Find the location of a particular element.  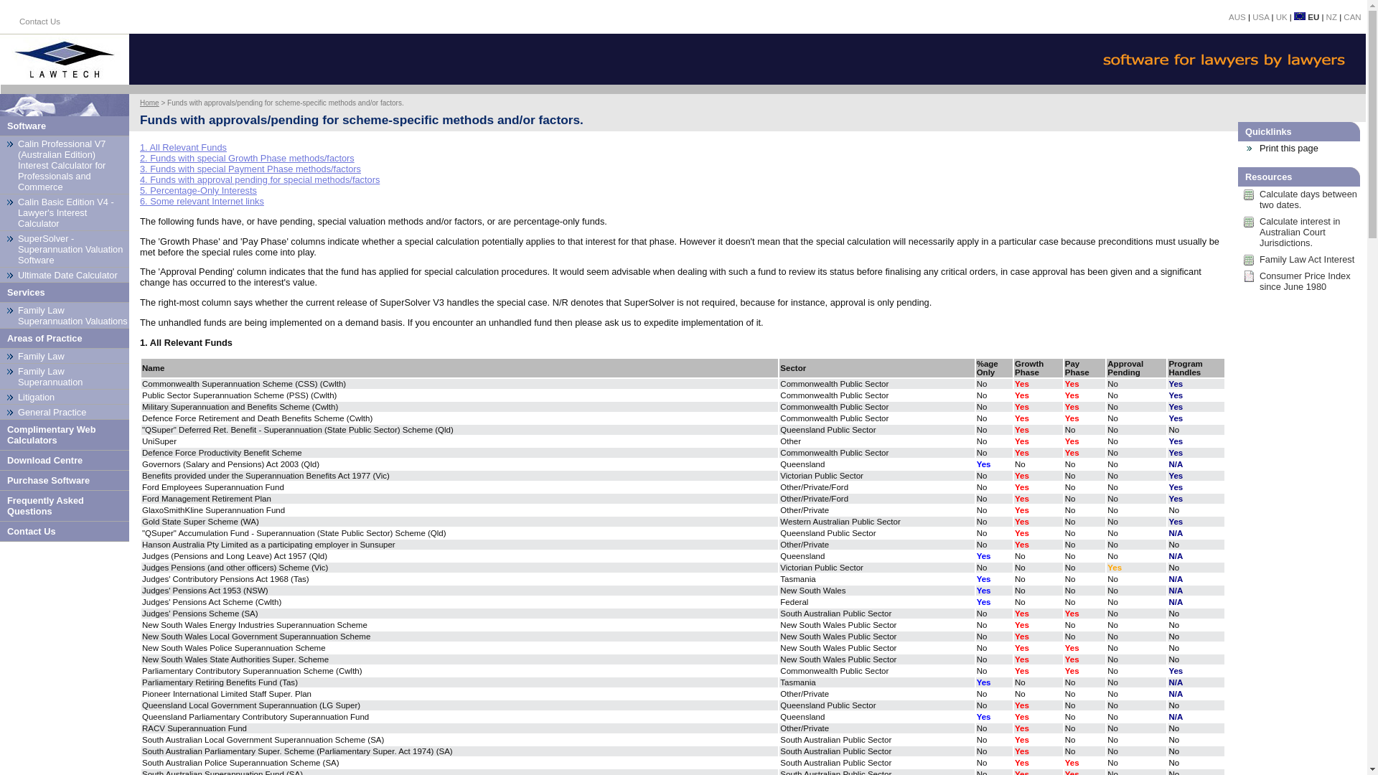

EU is located at coordinates (1306, 17).